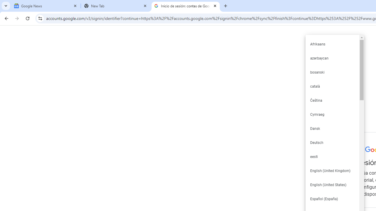  What do you see at coordinates (332, 156) in the screenshot?
I see `eesti` at bounding box center [332, 156].